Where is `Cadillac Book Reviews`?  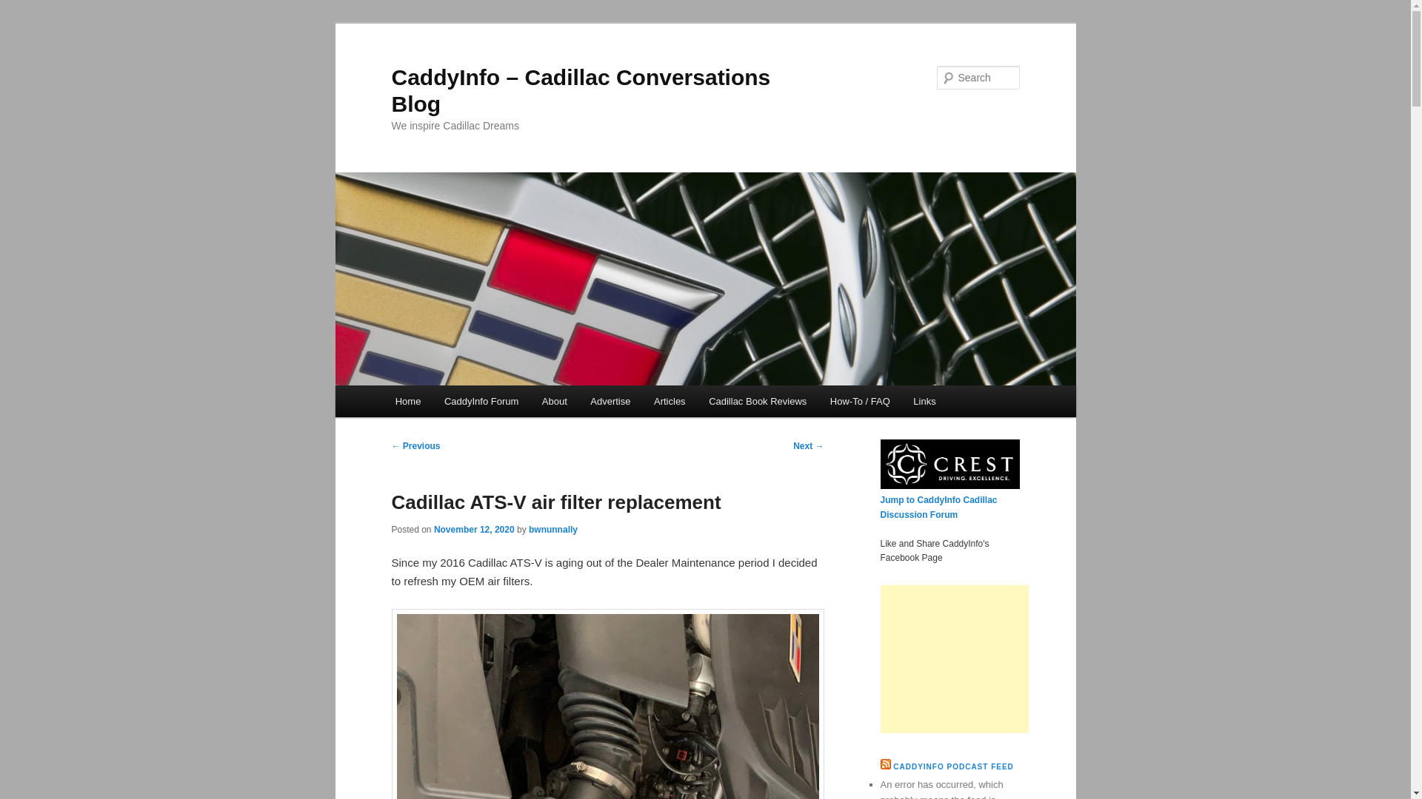 Cadillac Book Reviews is located at coordinates (757, 401).